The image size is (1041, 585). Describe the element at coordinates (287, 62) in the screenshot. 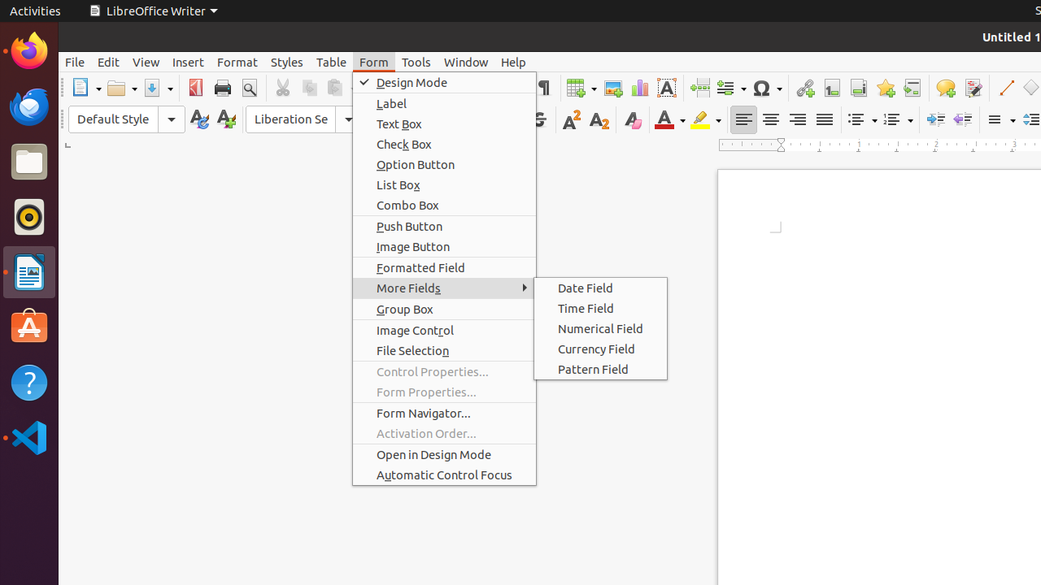

I see `Styles` at that location.